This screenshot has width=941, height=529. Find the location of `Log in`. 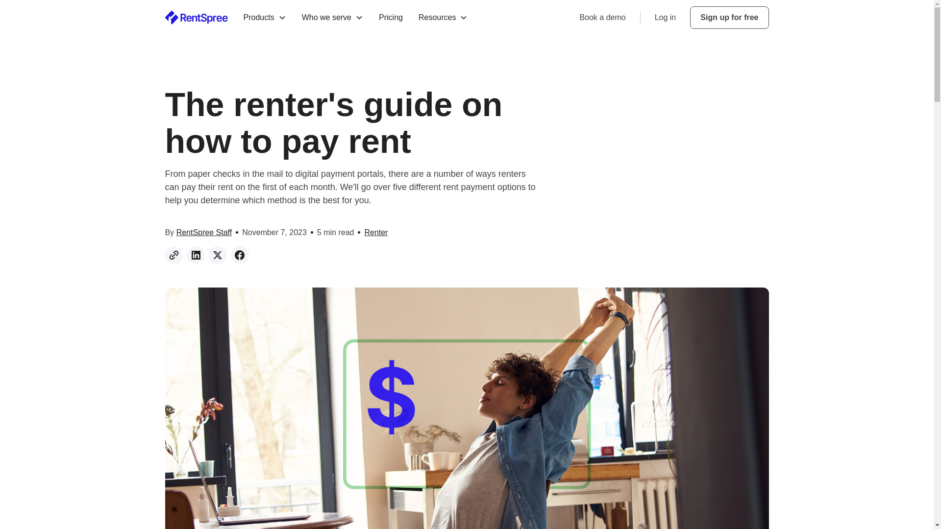

Log in is located at coordinates (666, 17).